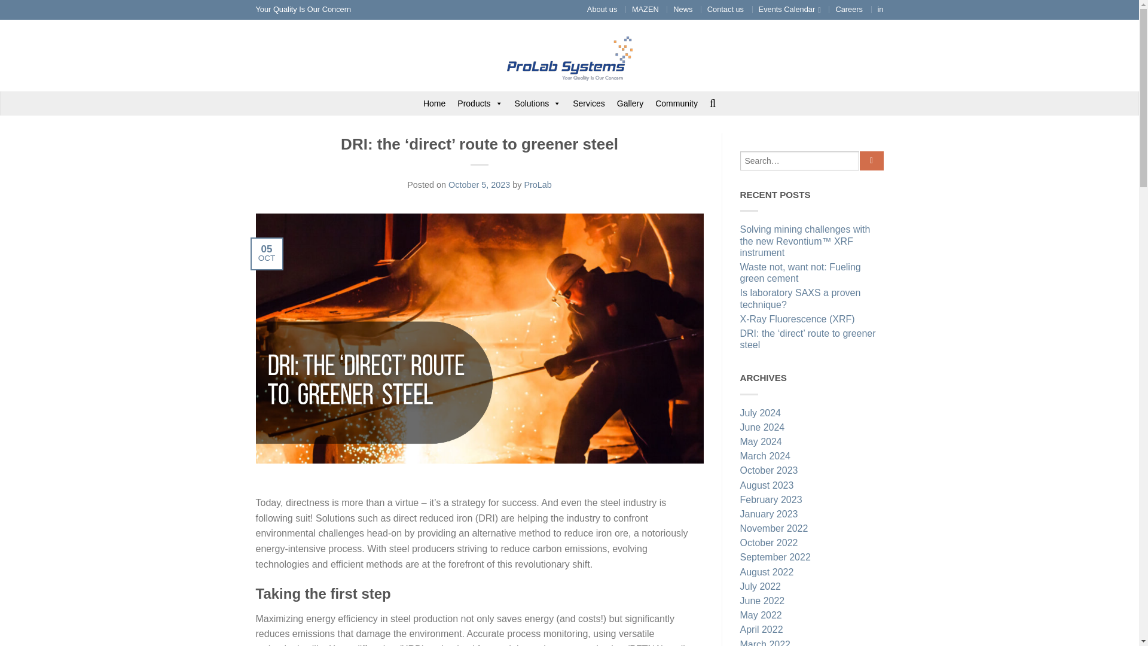 This screenshot has height=646, width=1148. What do you see at coordinates (602, 8) in the screenshot?
I see `About us` at bounding box center [602, 8].